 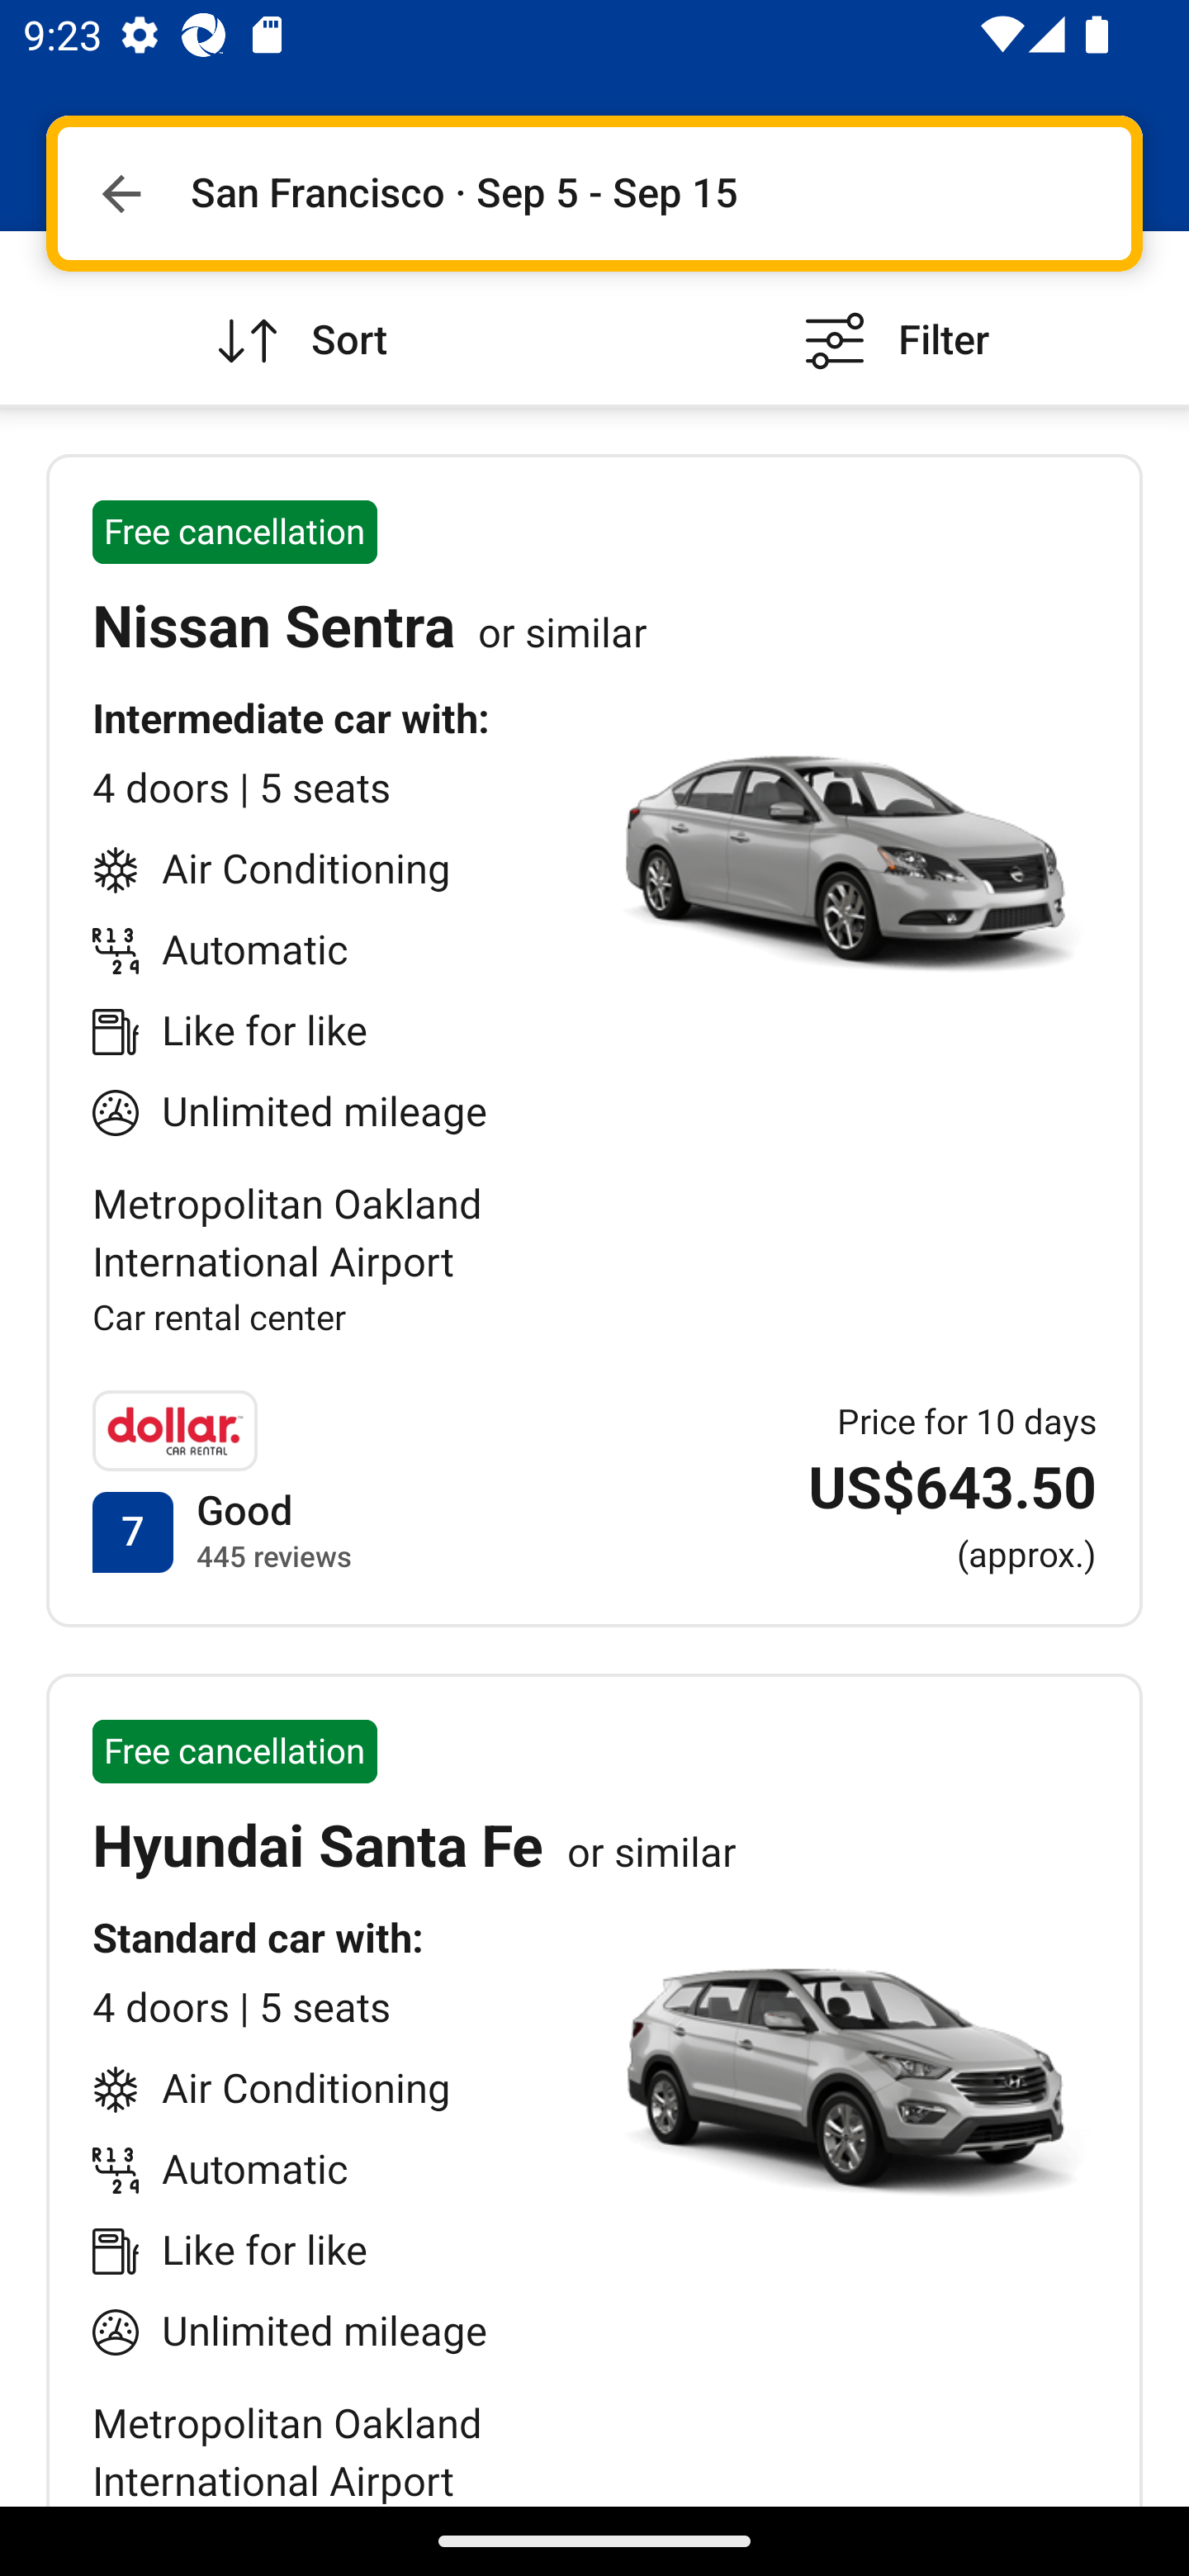 I want to click on Sort, so click(x=297, y=317).